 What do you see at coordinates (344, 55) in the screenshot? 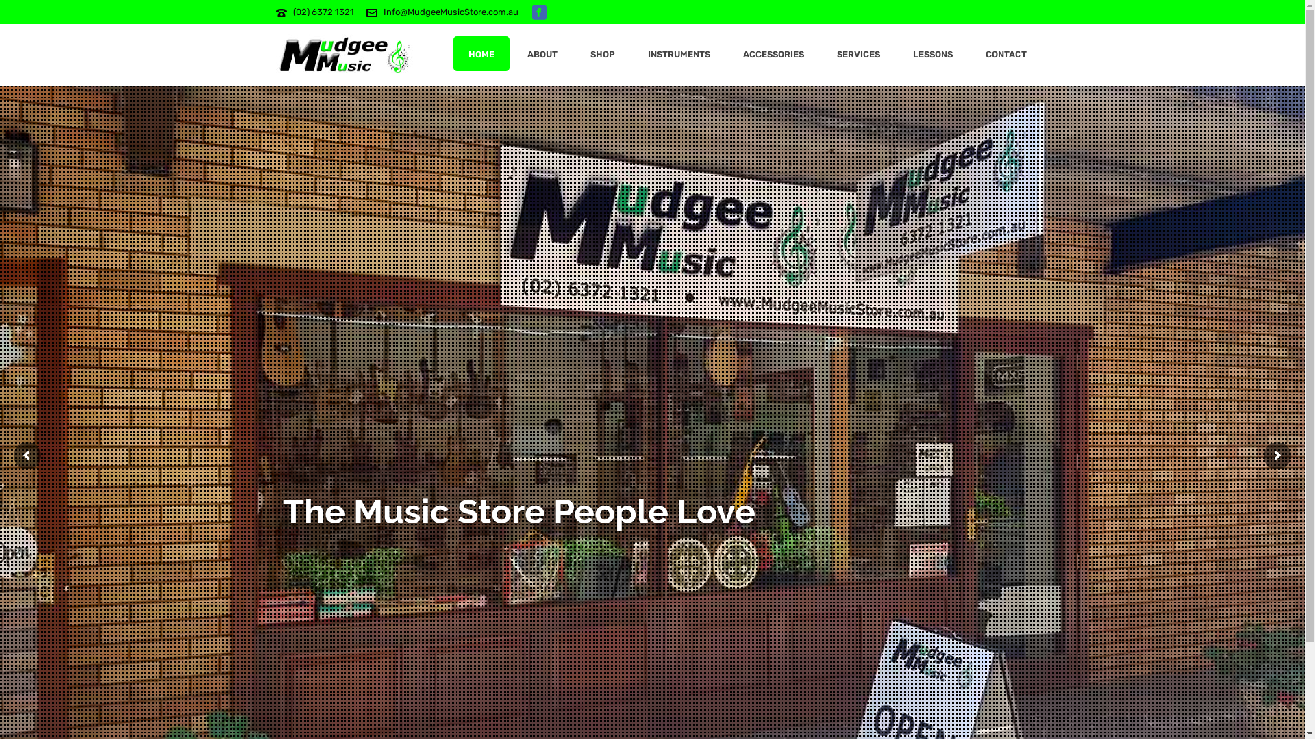
I see `Music for Everyone` at bounding box center [344, 55].